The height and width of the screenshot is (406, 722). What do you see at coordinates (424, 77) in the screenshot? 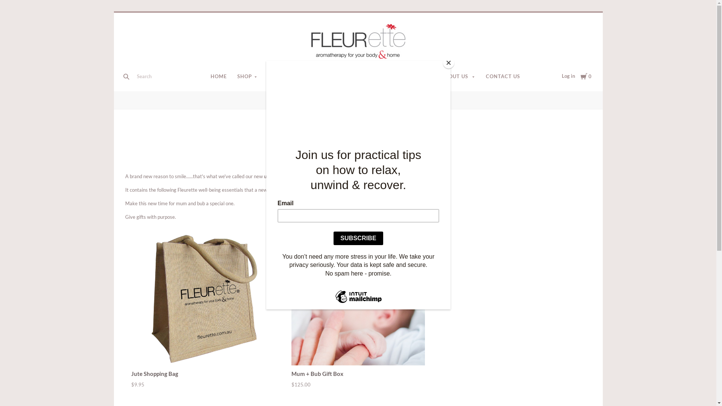
I see `BLOG` at bounding box center [424, 77].